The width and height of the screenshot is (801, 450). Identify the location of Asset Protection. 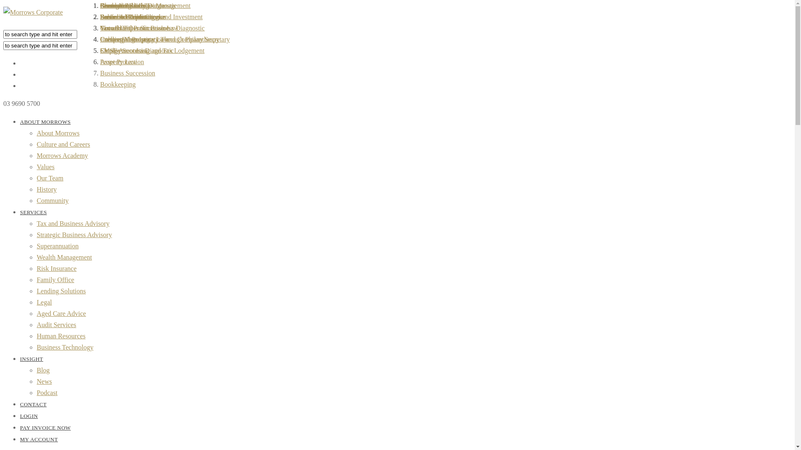
(122, 62).